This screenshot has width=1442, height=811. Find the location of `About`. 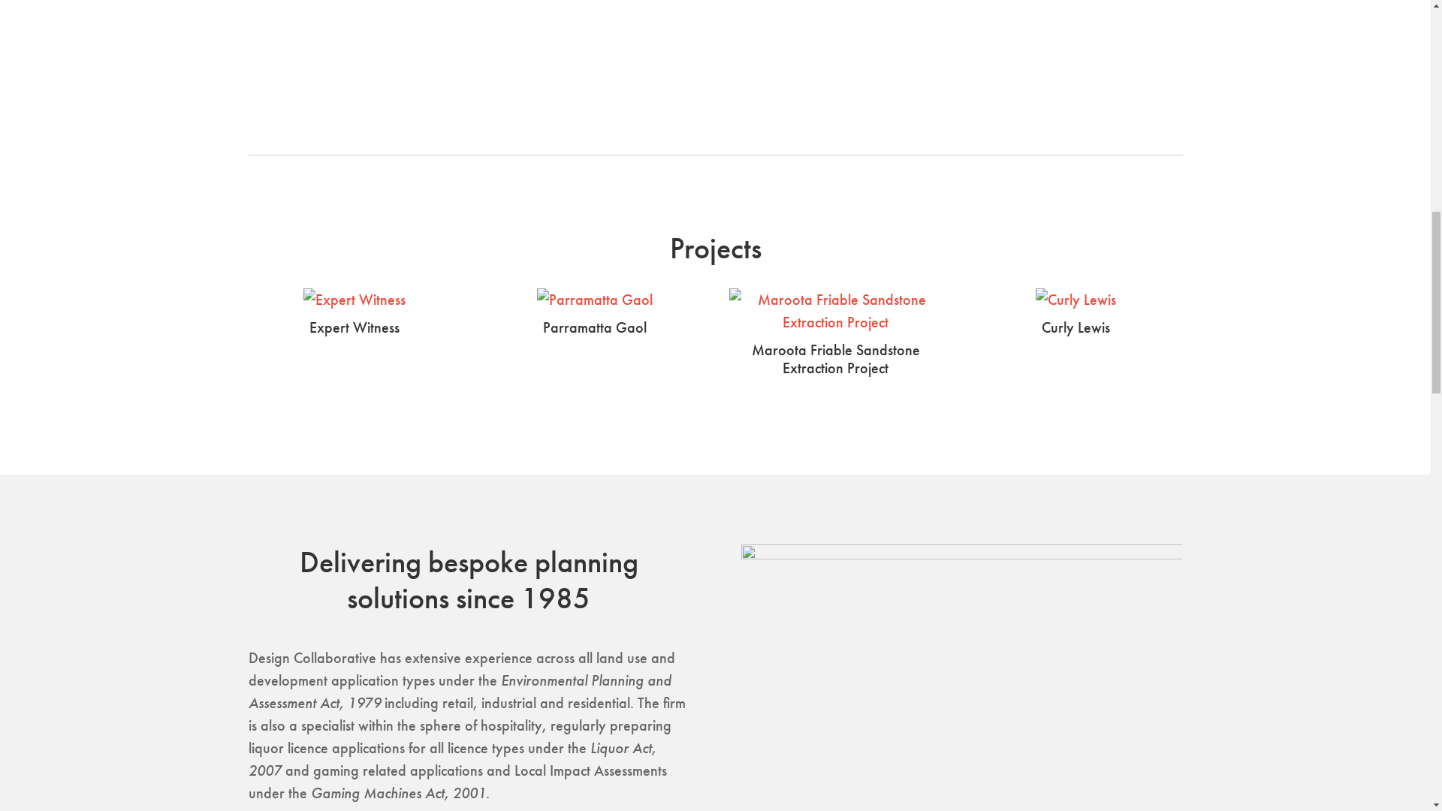

About is located at coordinates (1094, 36).